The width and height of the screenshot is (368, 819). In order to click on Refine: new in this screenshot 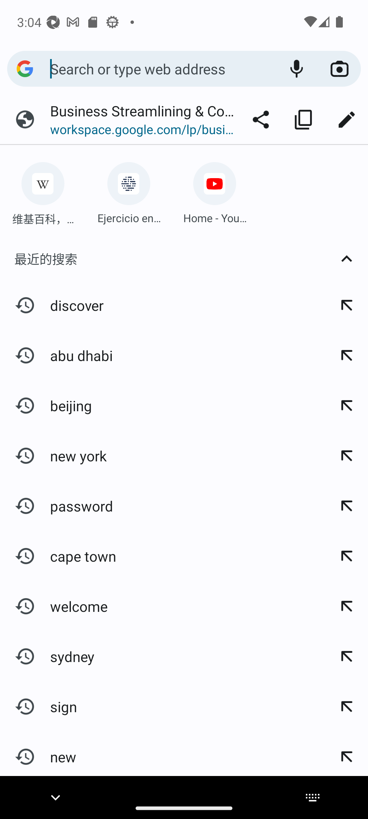, I will do `click(346, 754)`.